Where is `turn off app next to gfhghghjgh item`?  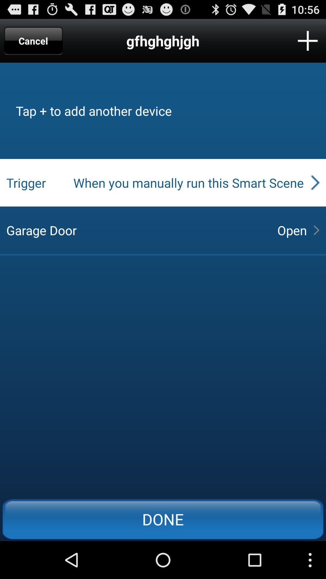 turn off app next to gfhghghjgh item is located at coordinates (33, 41).